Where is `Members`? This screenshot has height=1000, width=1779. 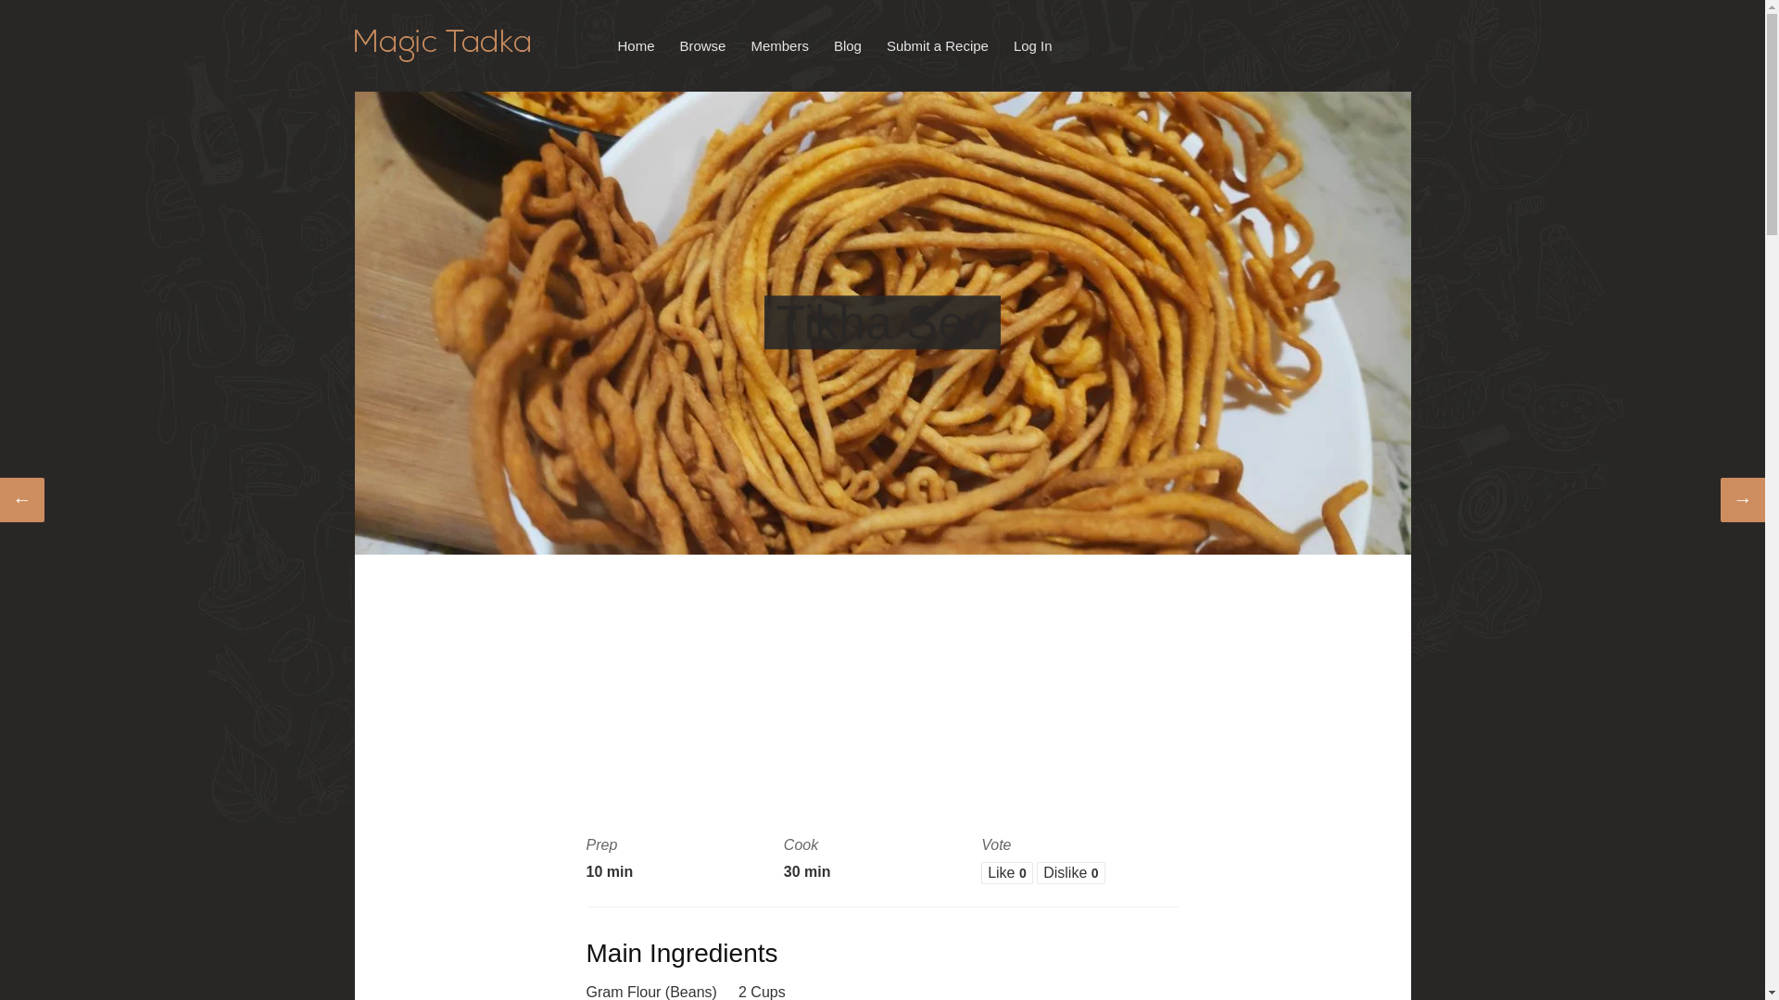 Members is located at coordinates (778, 44).